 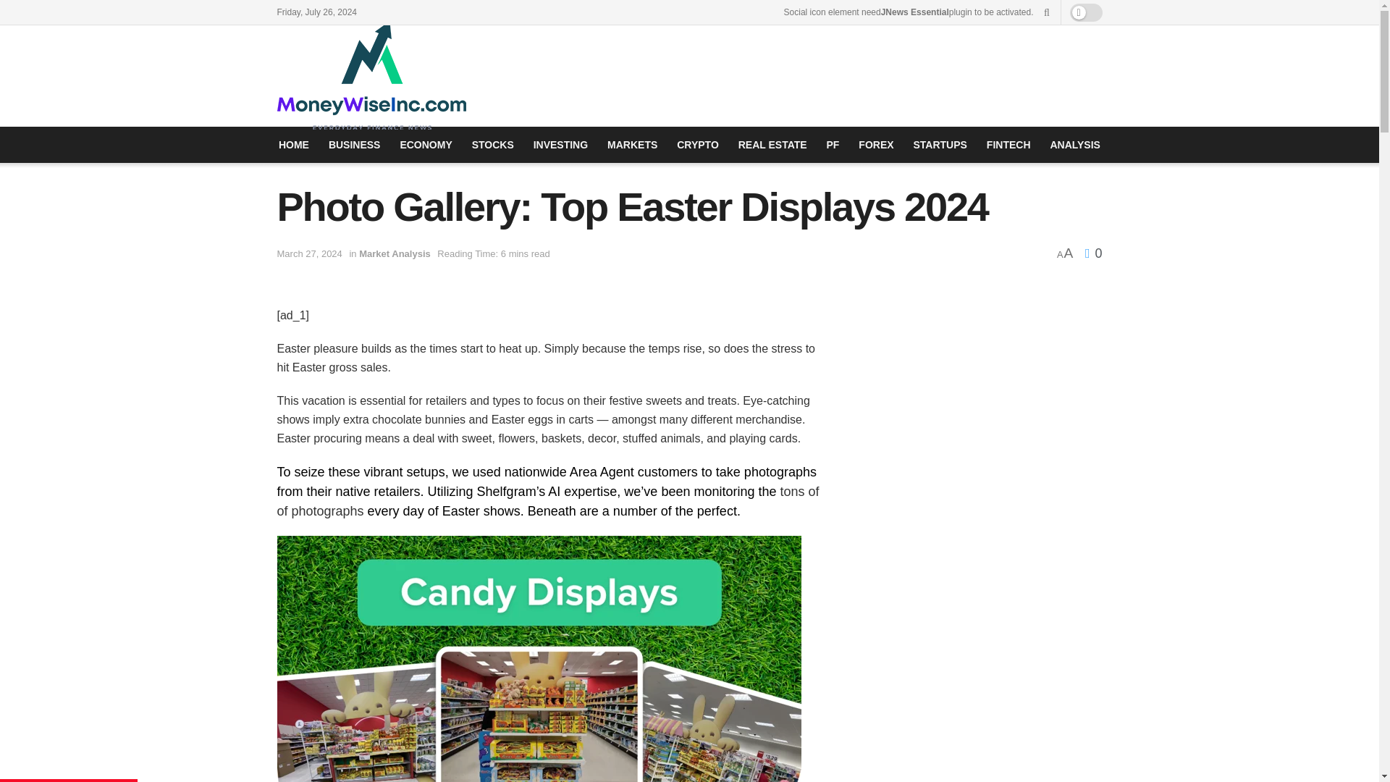 I want to click on MARKETS, so click(x=633, y=144).